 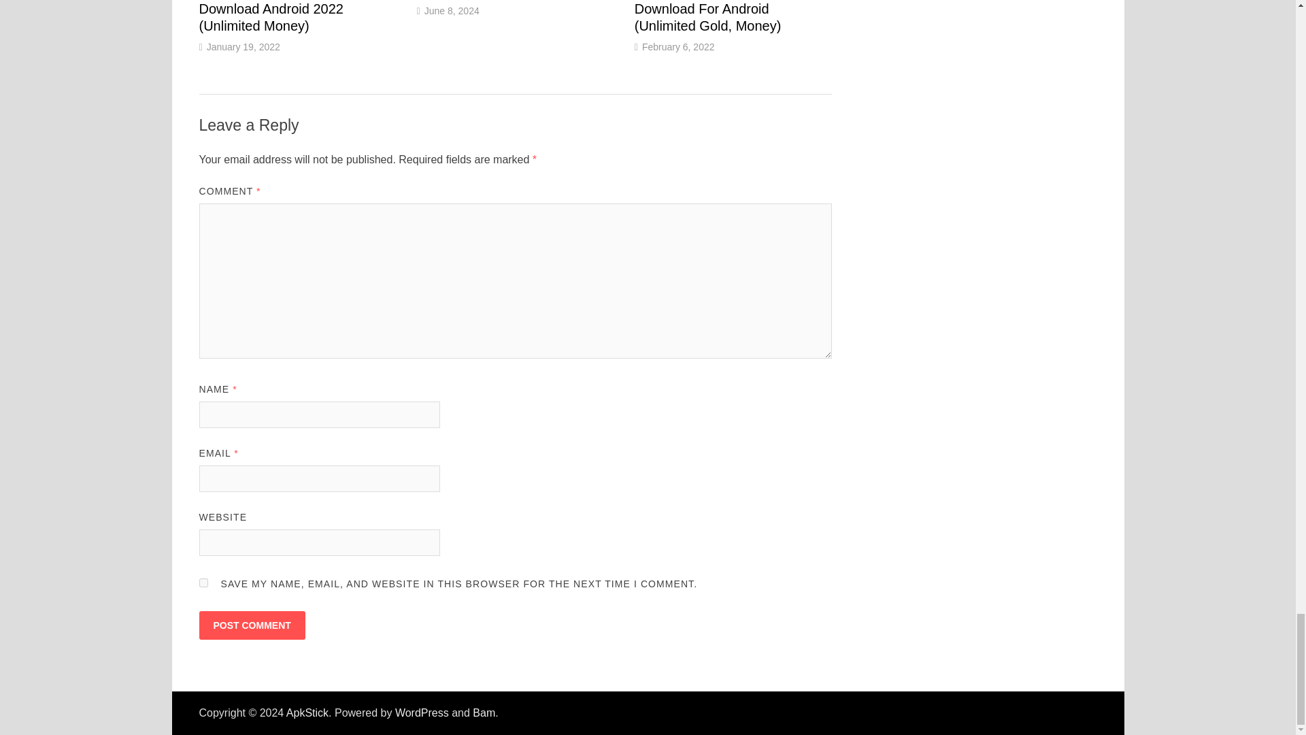 What do you see at coordinates (678, 46) in the screenshot?
I see `February 6, 2022` at bounding box center [678, 46].